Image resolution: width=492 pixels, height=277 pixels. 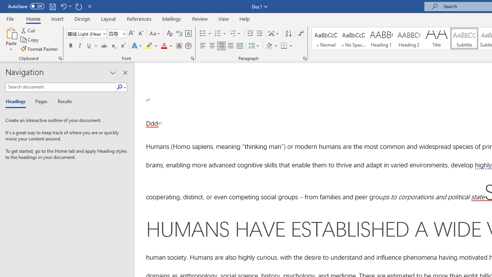 I want to click on Shrink Font, so click(x=141, y=34).